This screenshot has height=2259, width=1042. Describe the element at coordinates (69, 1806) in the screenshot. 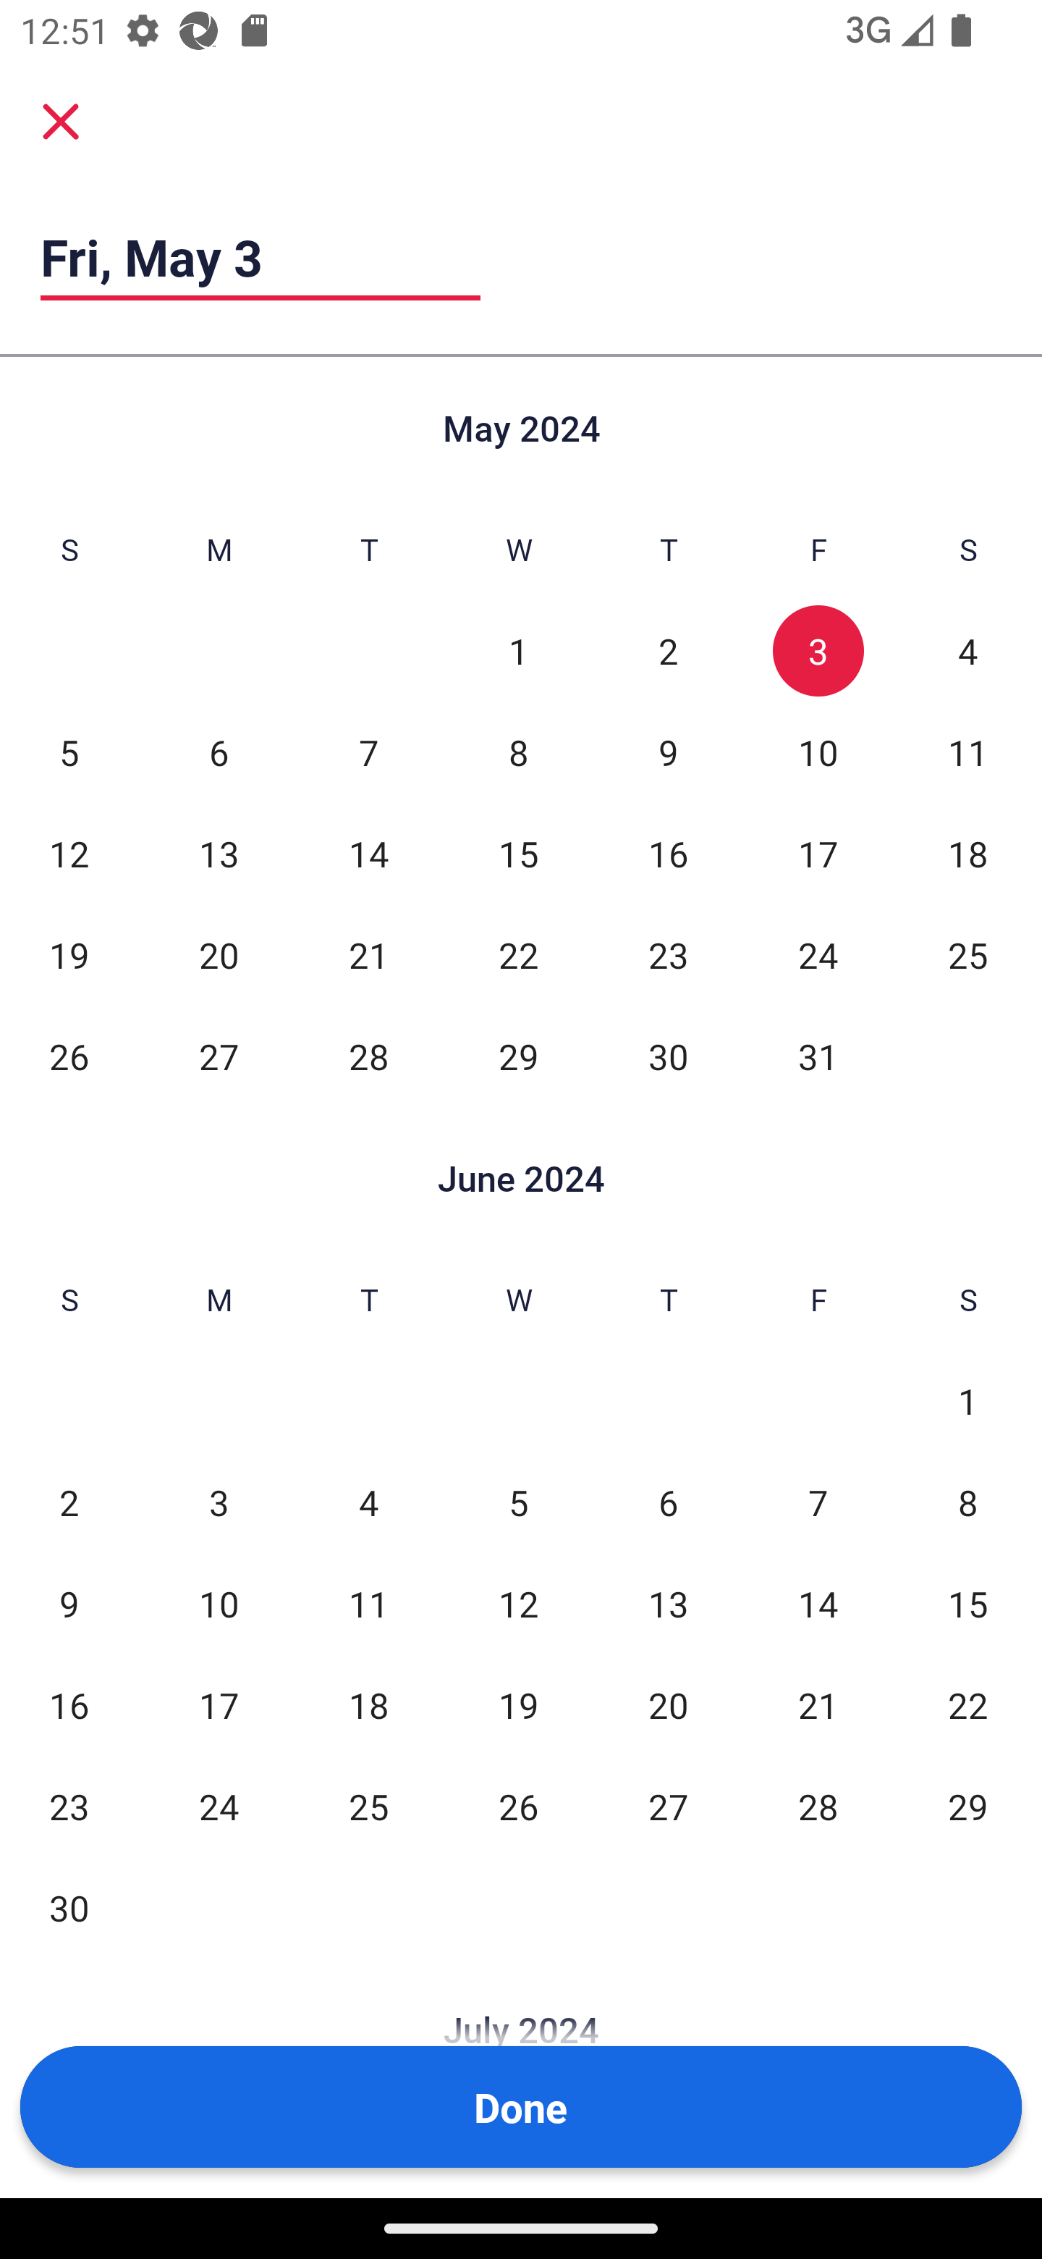

I see `23 Sun, Jun 23, Not Selected` at that location.